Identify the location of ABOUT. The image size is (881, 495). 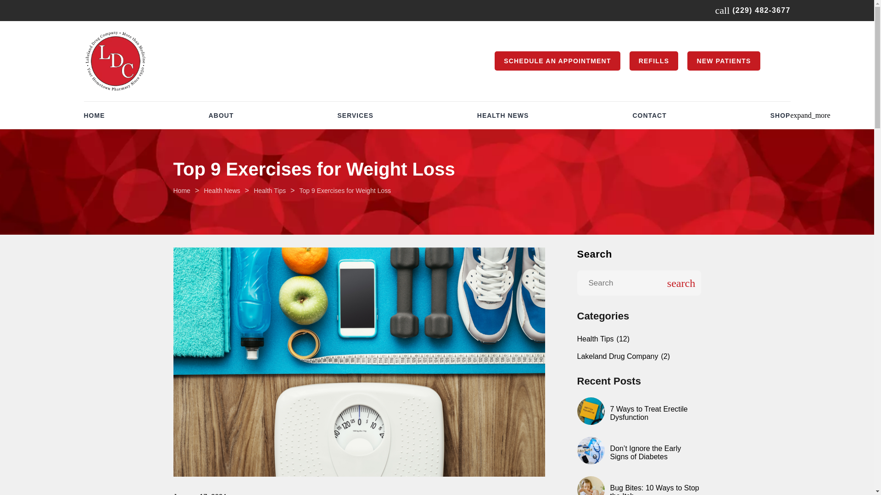
(220, 115).